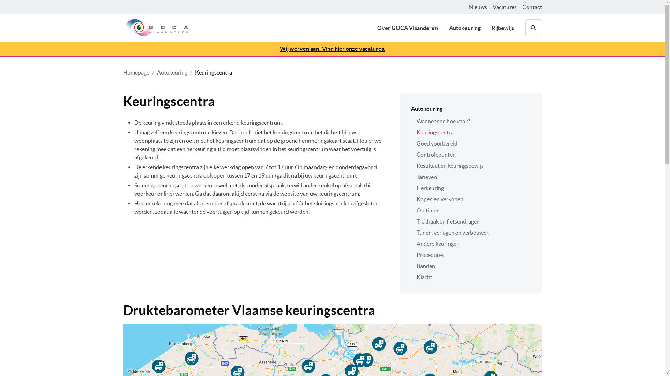 The height and width of the screenshot is (376, 670). Describe the element at coordinates (471, 233) in the screenshot. I see `Tunen, verlagen en verbouwen` at that location.